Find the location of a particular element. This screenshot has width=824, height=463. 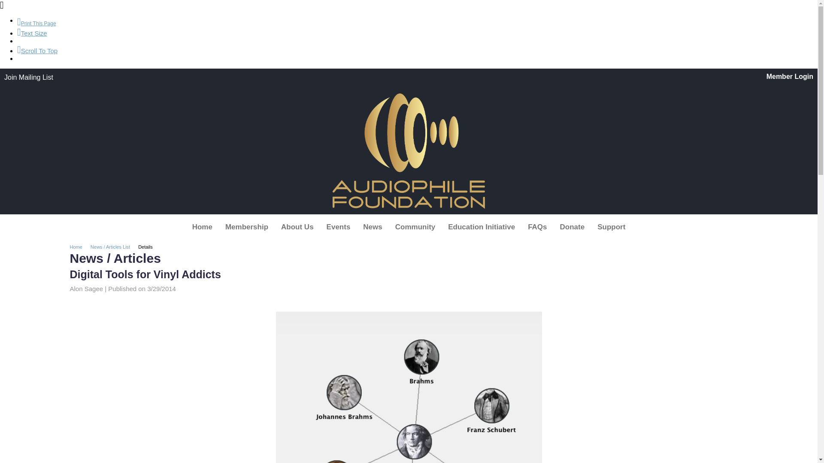

Support is located at coordinates (611, 227).